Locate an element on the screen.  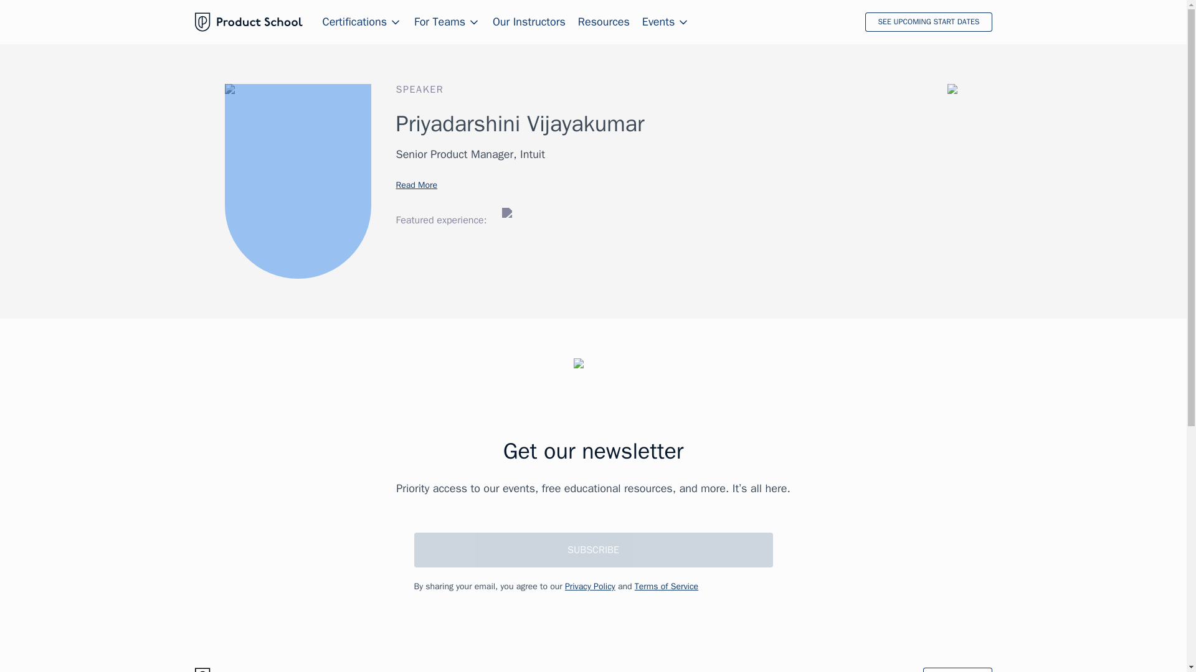
Terms of Service is located at coordinates (667, 586).